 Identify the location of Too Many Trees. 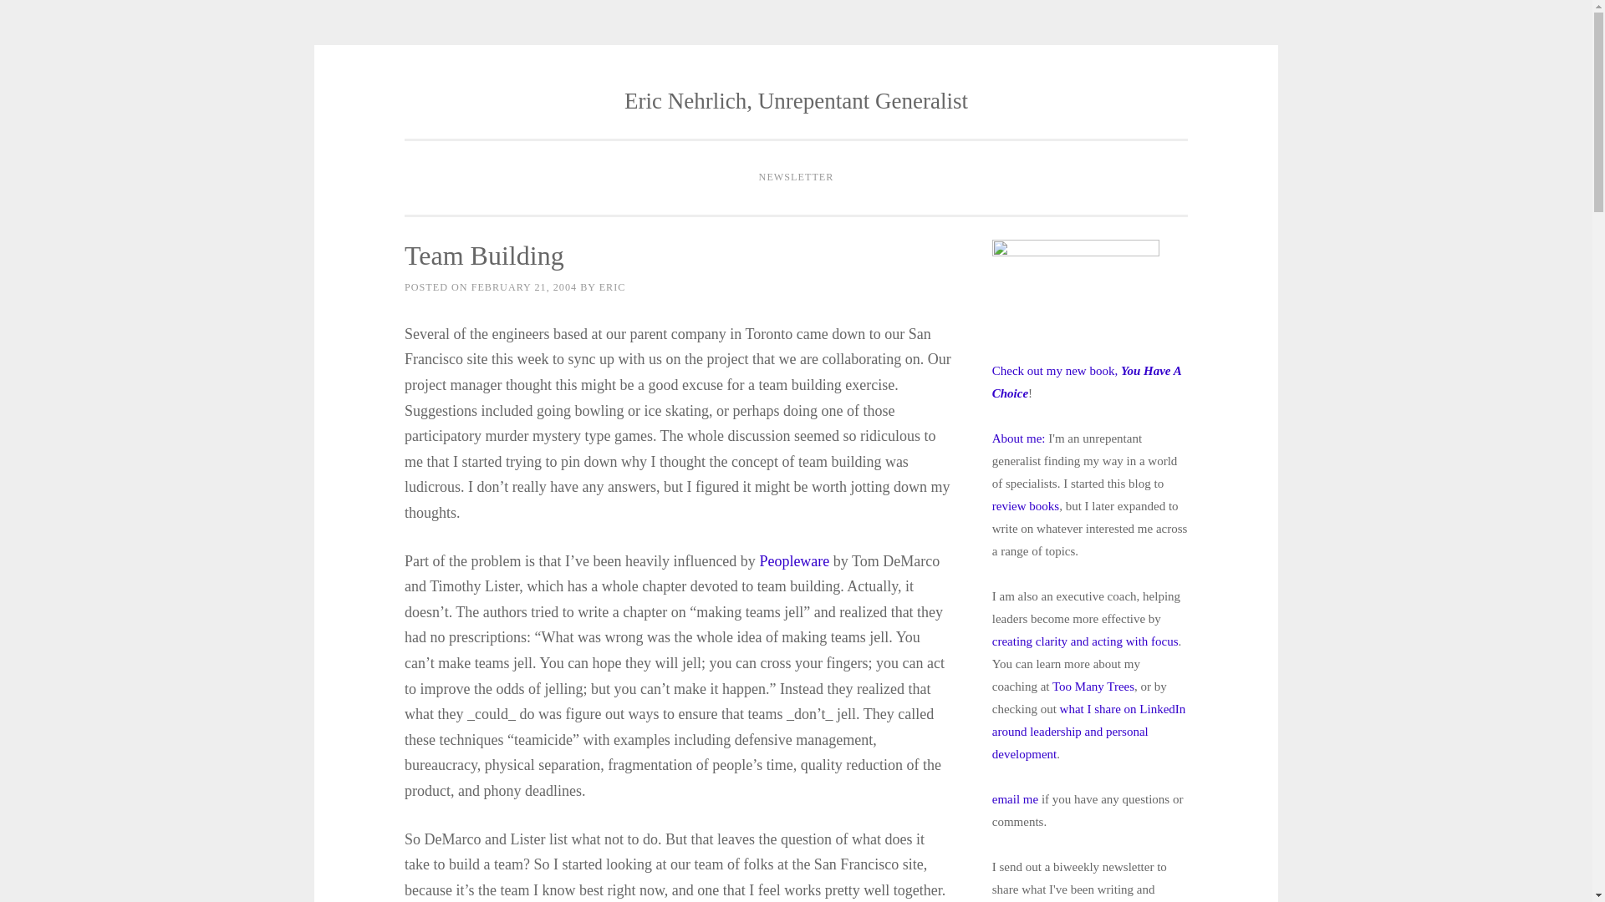
(1093, 687).